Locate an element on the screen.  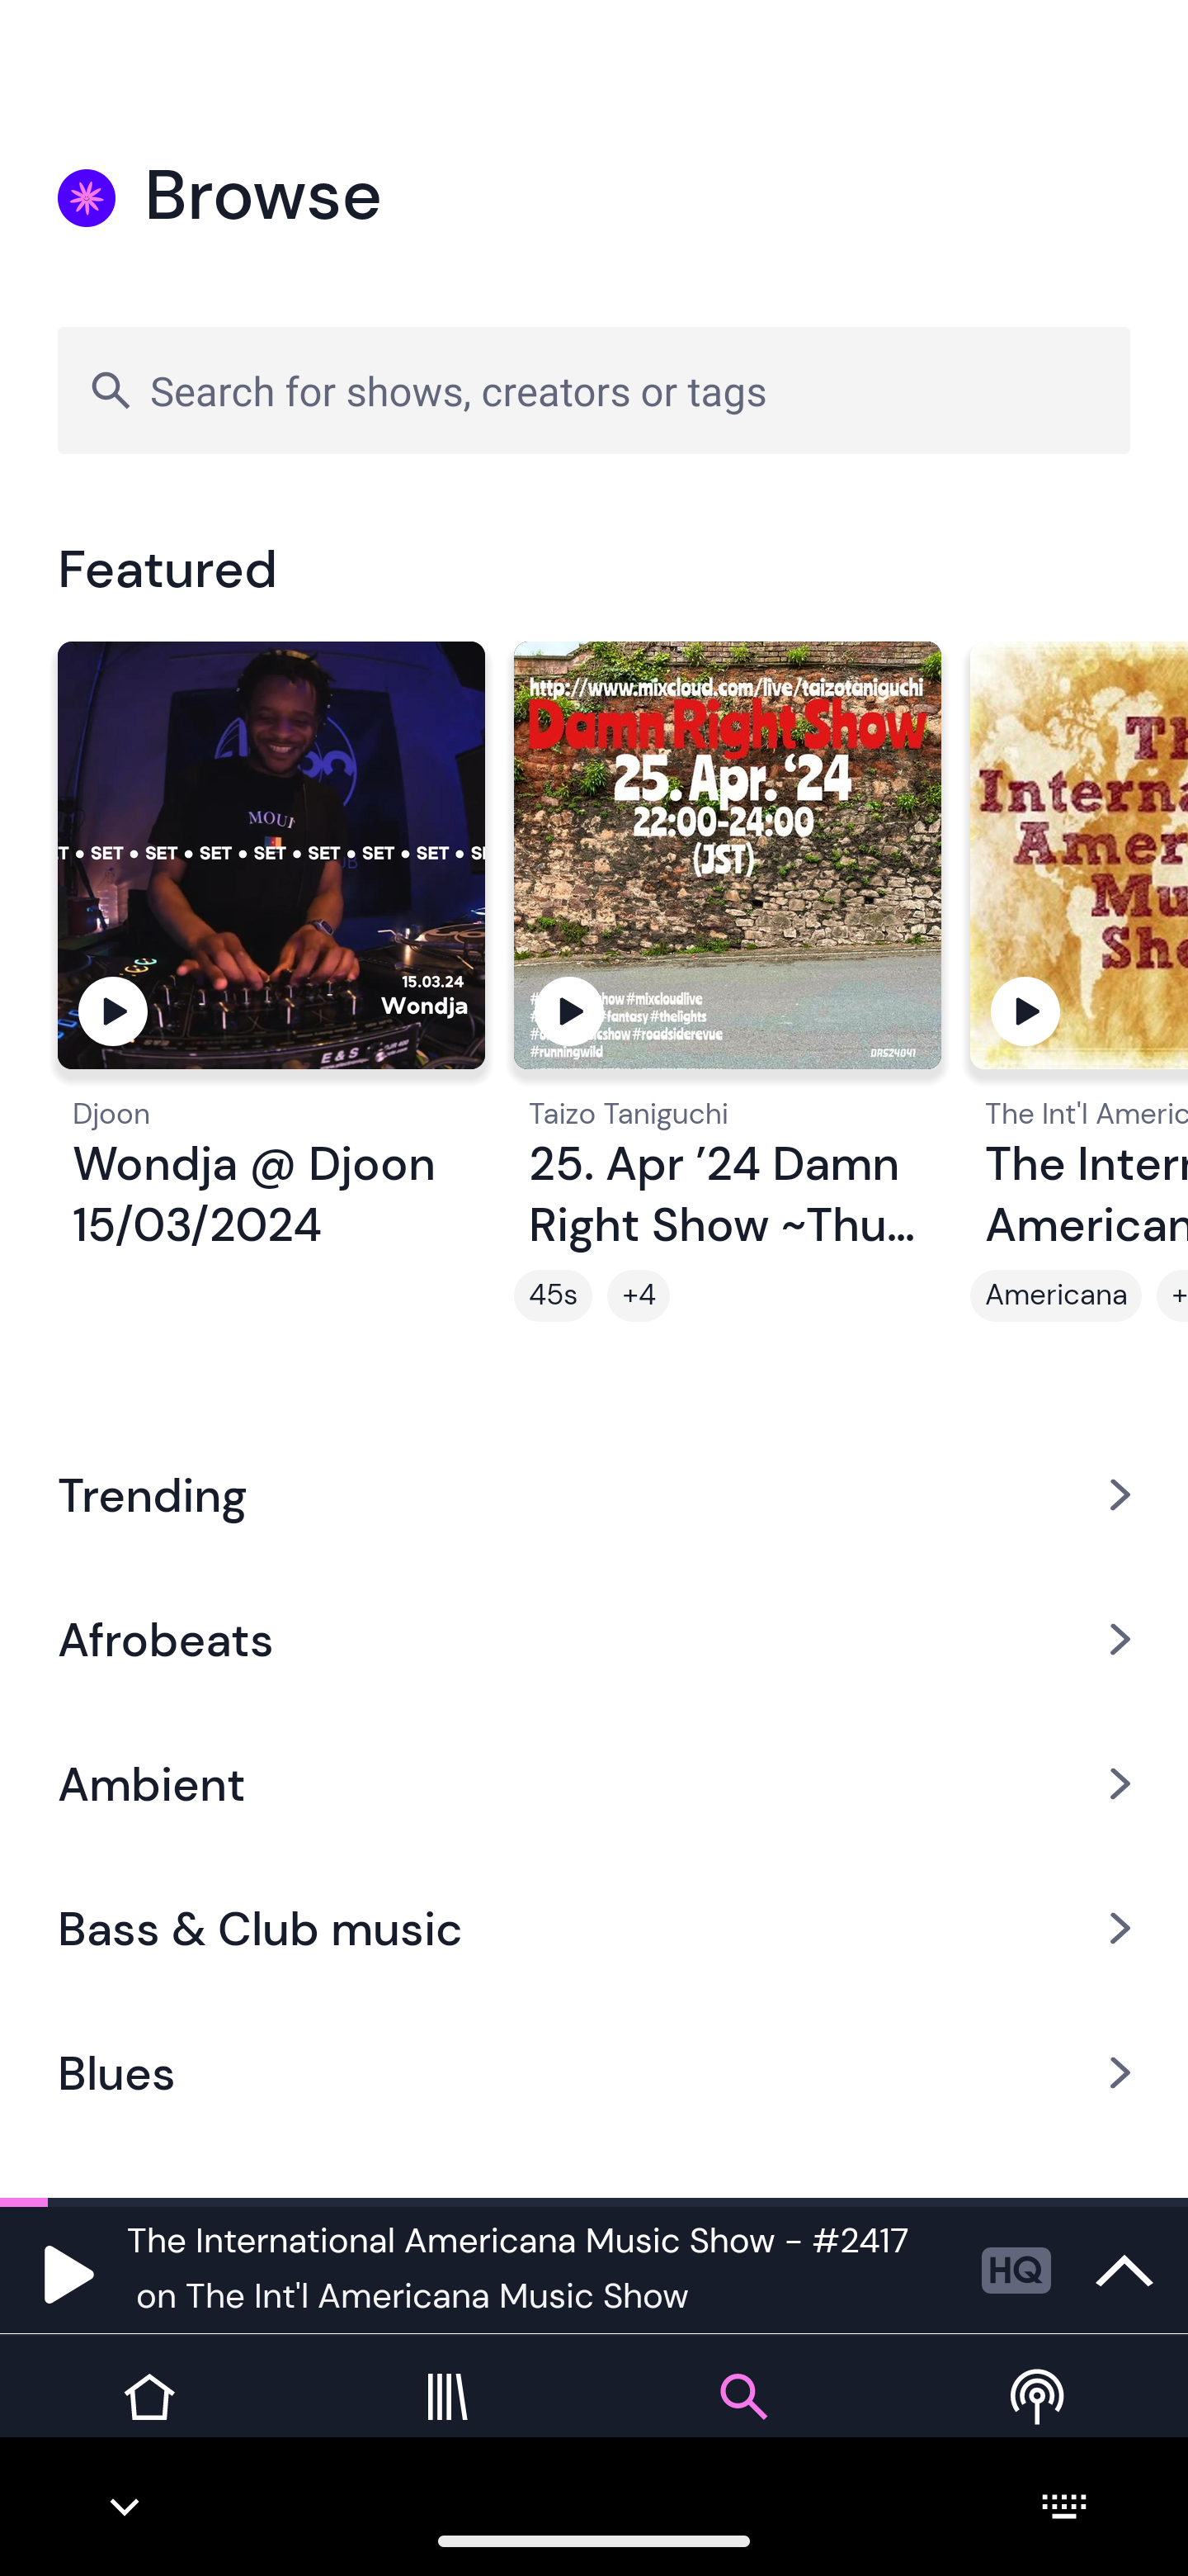
Ambient is located at coordinates (594, 1783).